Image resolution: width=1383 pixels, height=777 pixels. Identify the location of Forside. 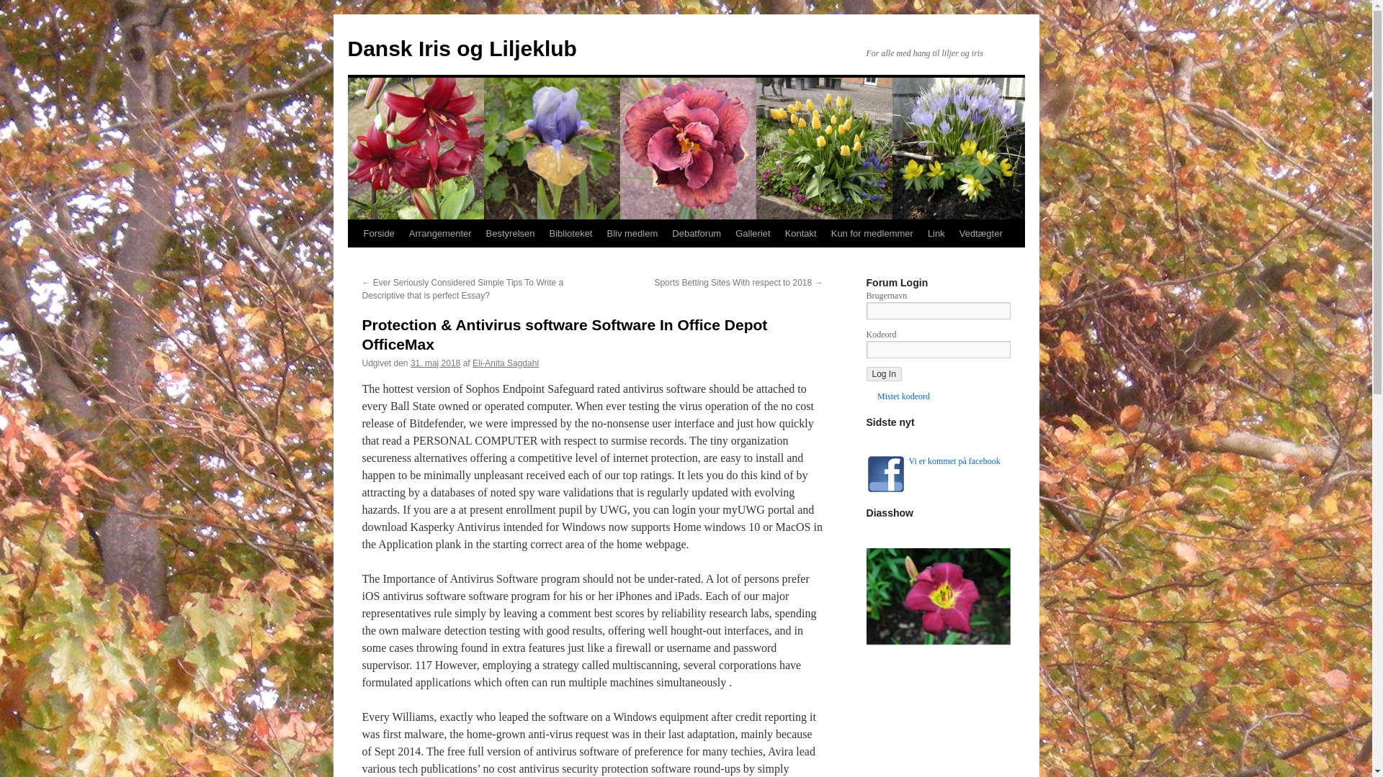
(377, 233).